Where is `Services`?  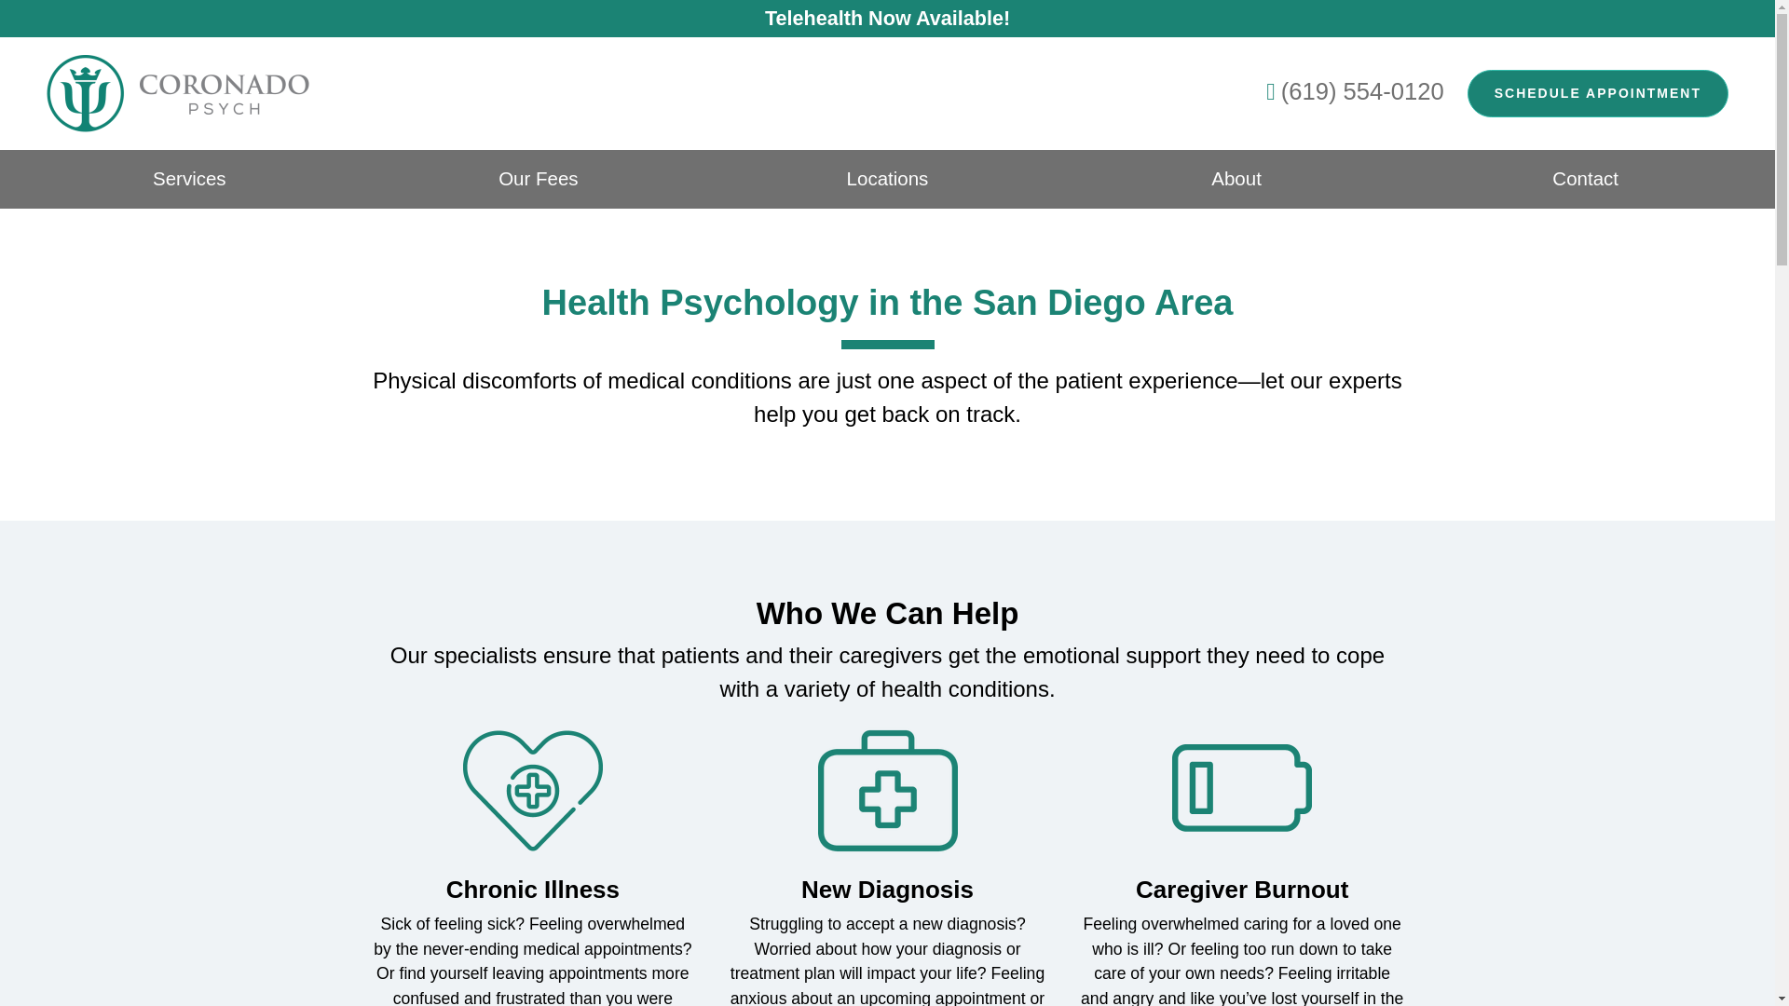 Services is located at coordinates (189, 179).